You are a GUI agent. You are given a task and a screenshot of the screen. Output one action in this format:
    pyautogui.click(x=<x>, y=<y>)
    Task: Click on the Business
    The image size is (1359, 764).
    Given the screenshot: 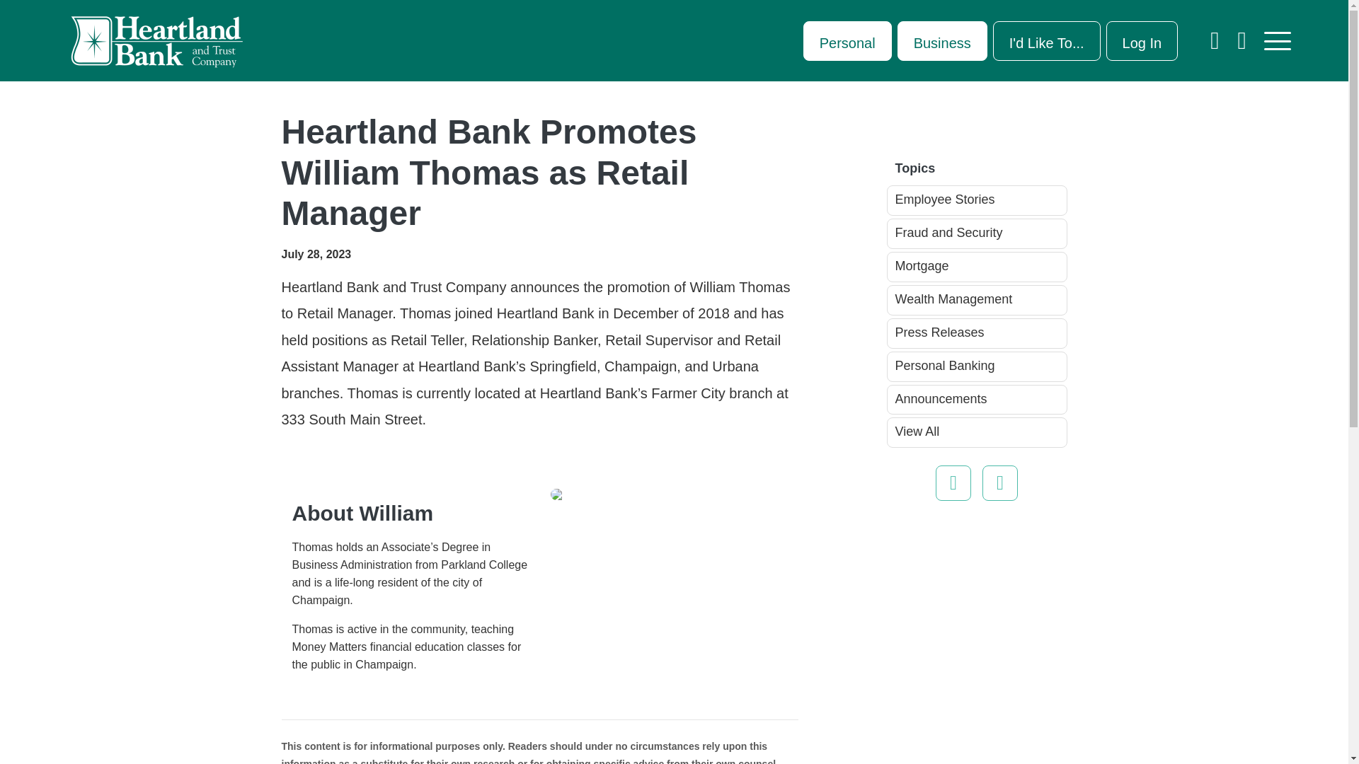 What is the action you would take?
    pyautogui.click(x=942, y=41)
    